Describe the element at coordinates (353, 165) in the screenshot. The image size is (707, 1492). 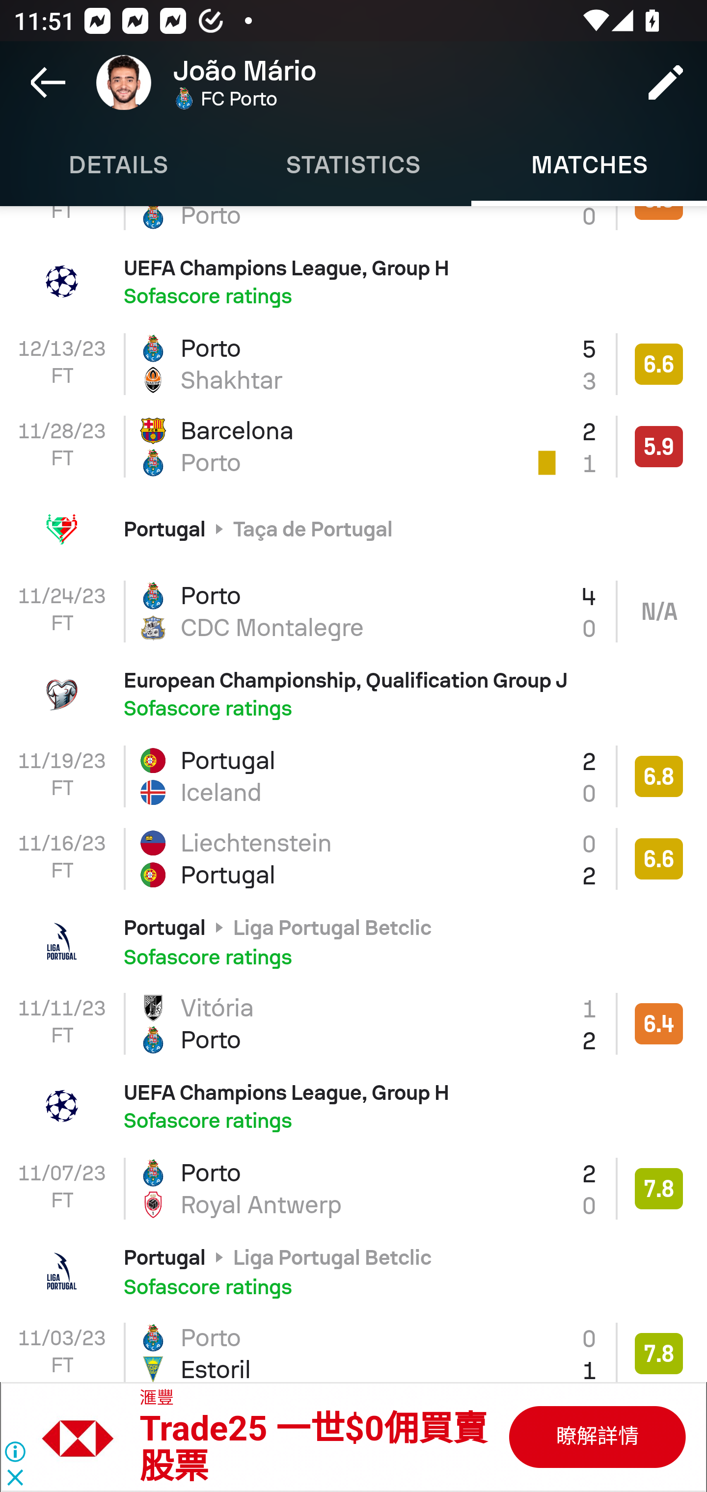
I see `Statistics STATISTICS` at that location.